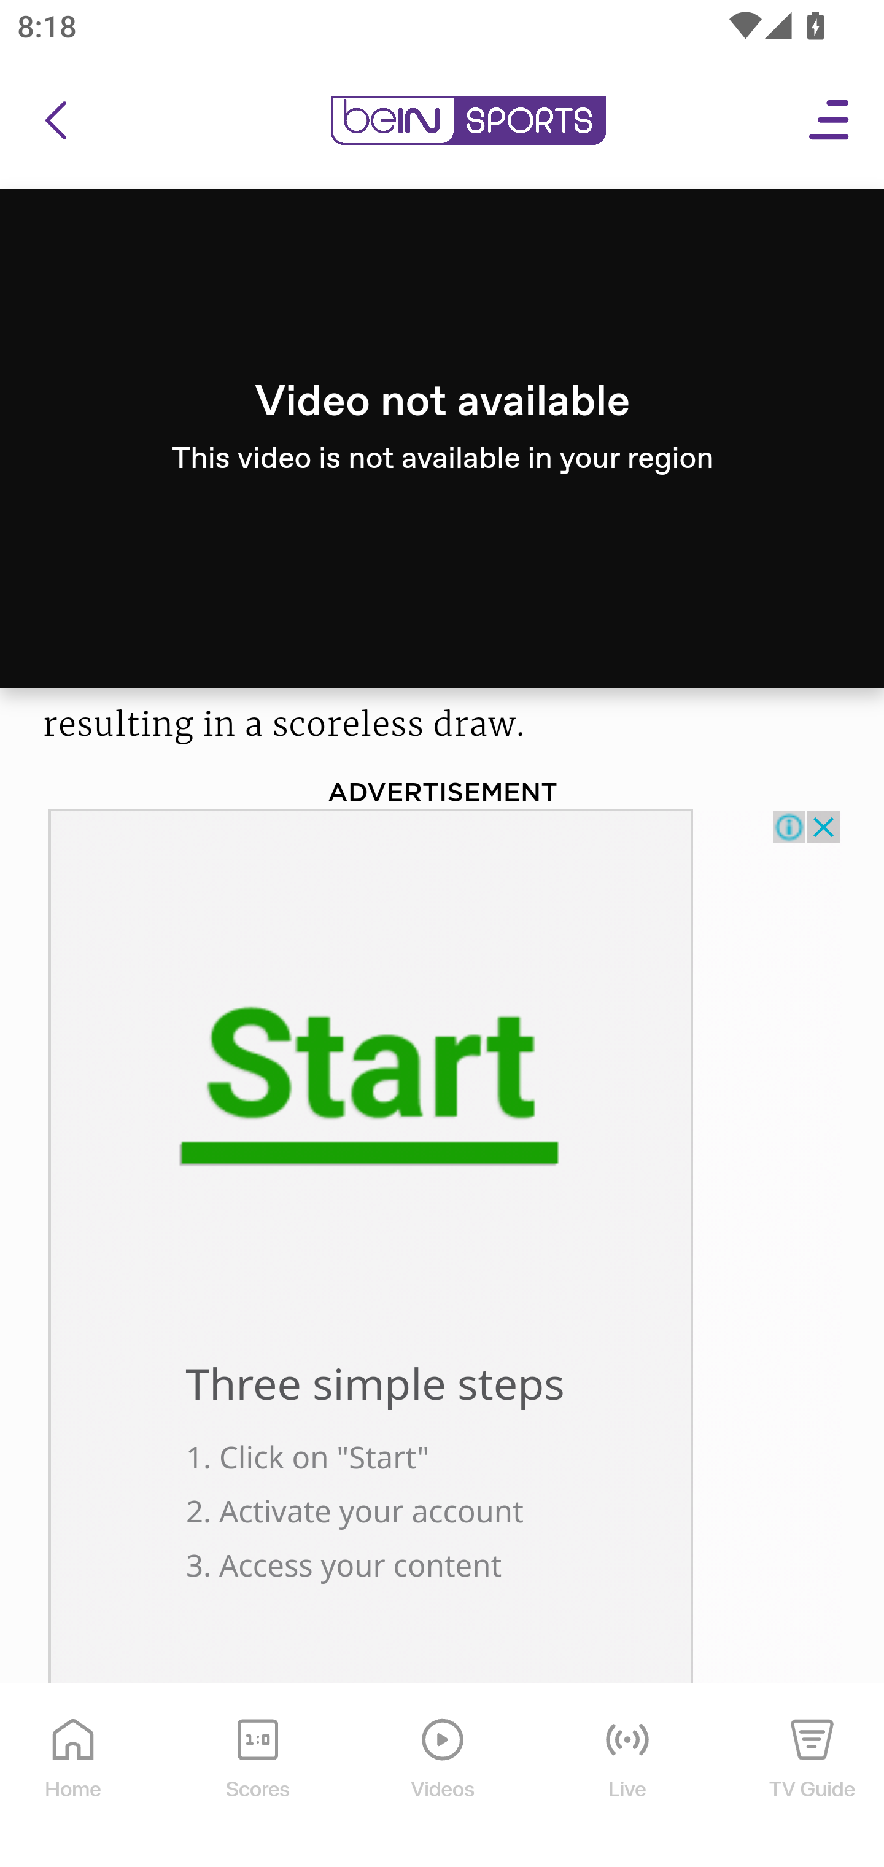  I want to click on icon back, so click(55, 121).